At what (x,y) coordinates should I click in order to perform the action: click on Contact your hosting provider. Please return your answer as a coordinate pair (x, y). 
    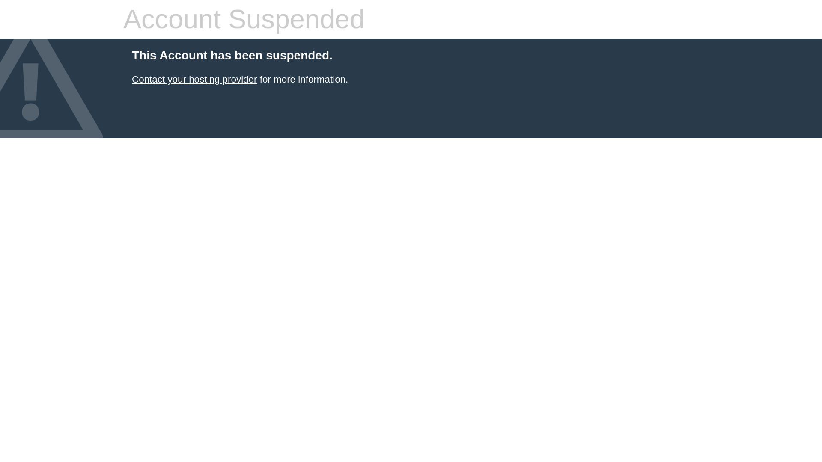
    Looking at the image, I should click on (194, 79).